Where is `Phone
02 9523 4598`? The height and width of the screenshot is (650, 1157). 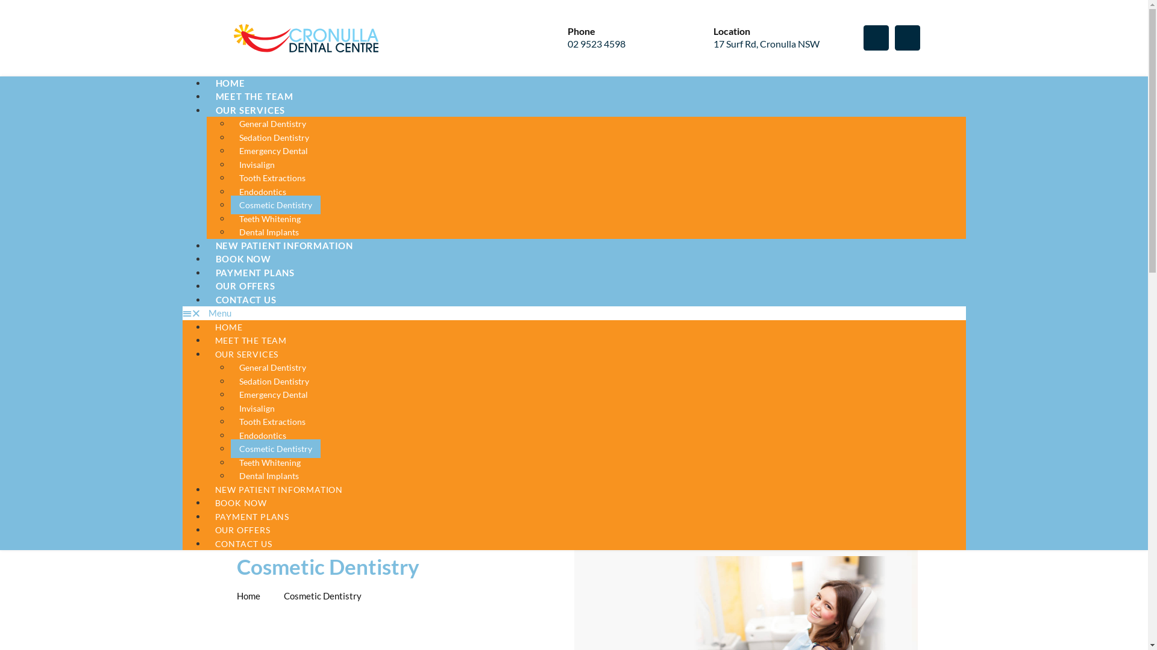 Phone
02 9523 4598 is located at coordinates (612, 43).